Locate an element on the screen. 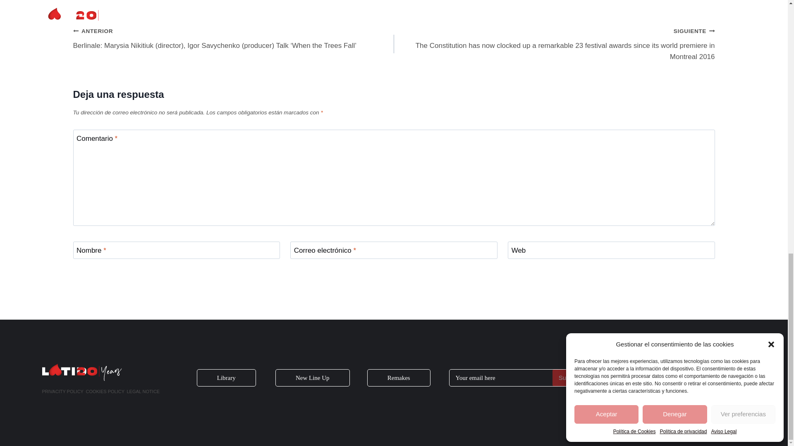 Image resolution: width=794 pixels, height=446 pixels. LEGAL NOTICE is located at coordinates (143, 391).